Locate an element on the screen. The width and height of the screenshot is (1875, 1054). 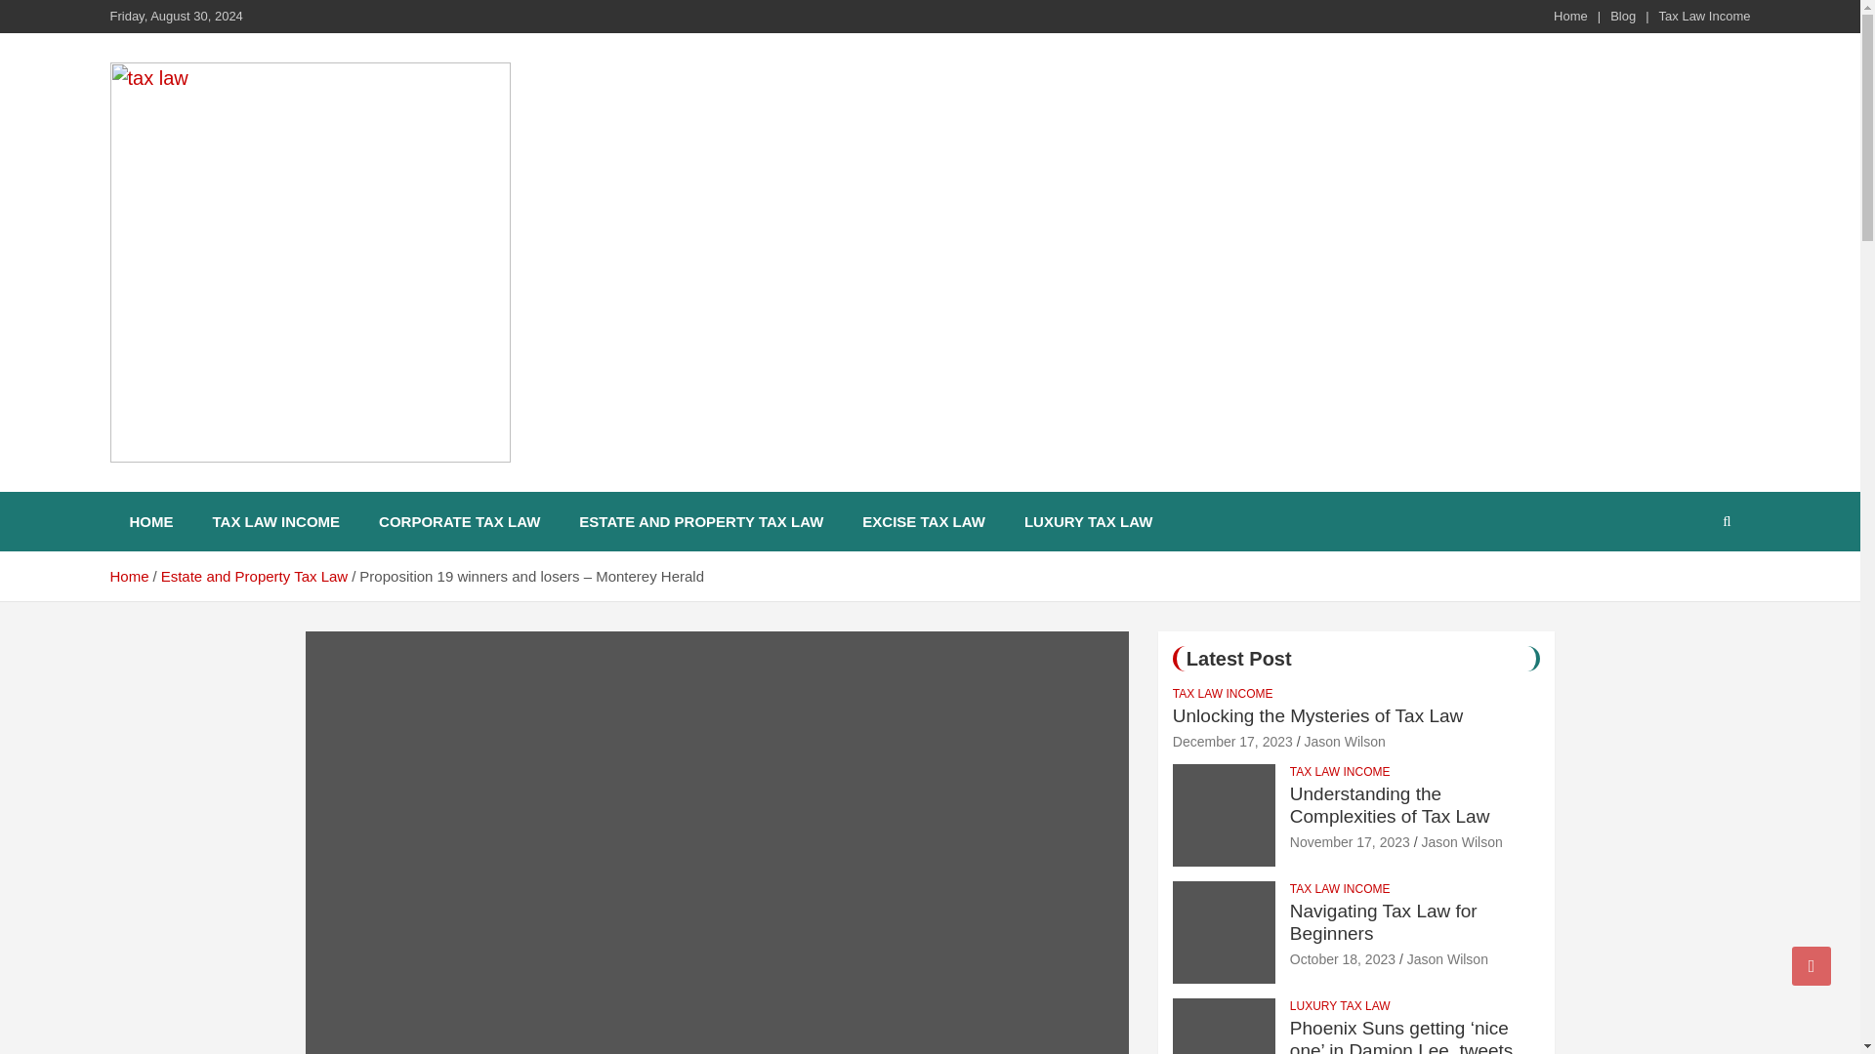
LUXURY TAX LAW is located at coordinates (1088, 521).